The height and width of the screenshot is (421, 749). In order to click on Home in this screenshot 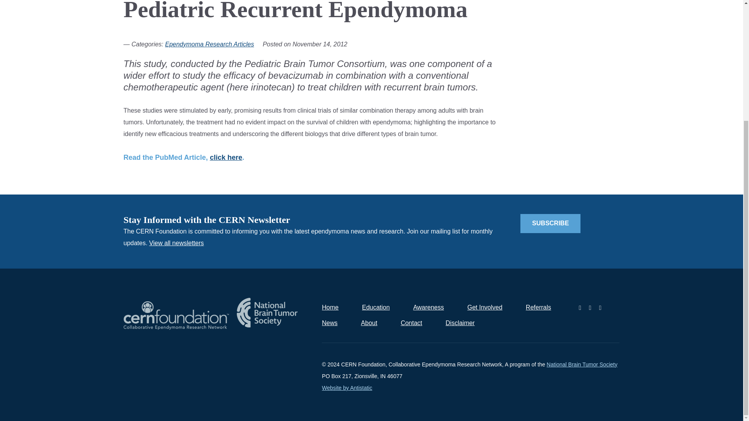, I will do `click(330, 307)`.